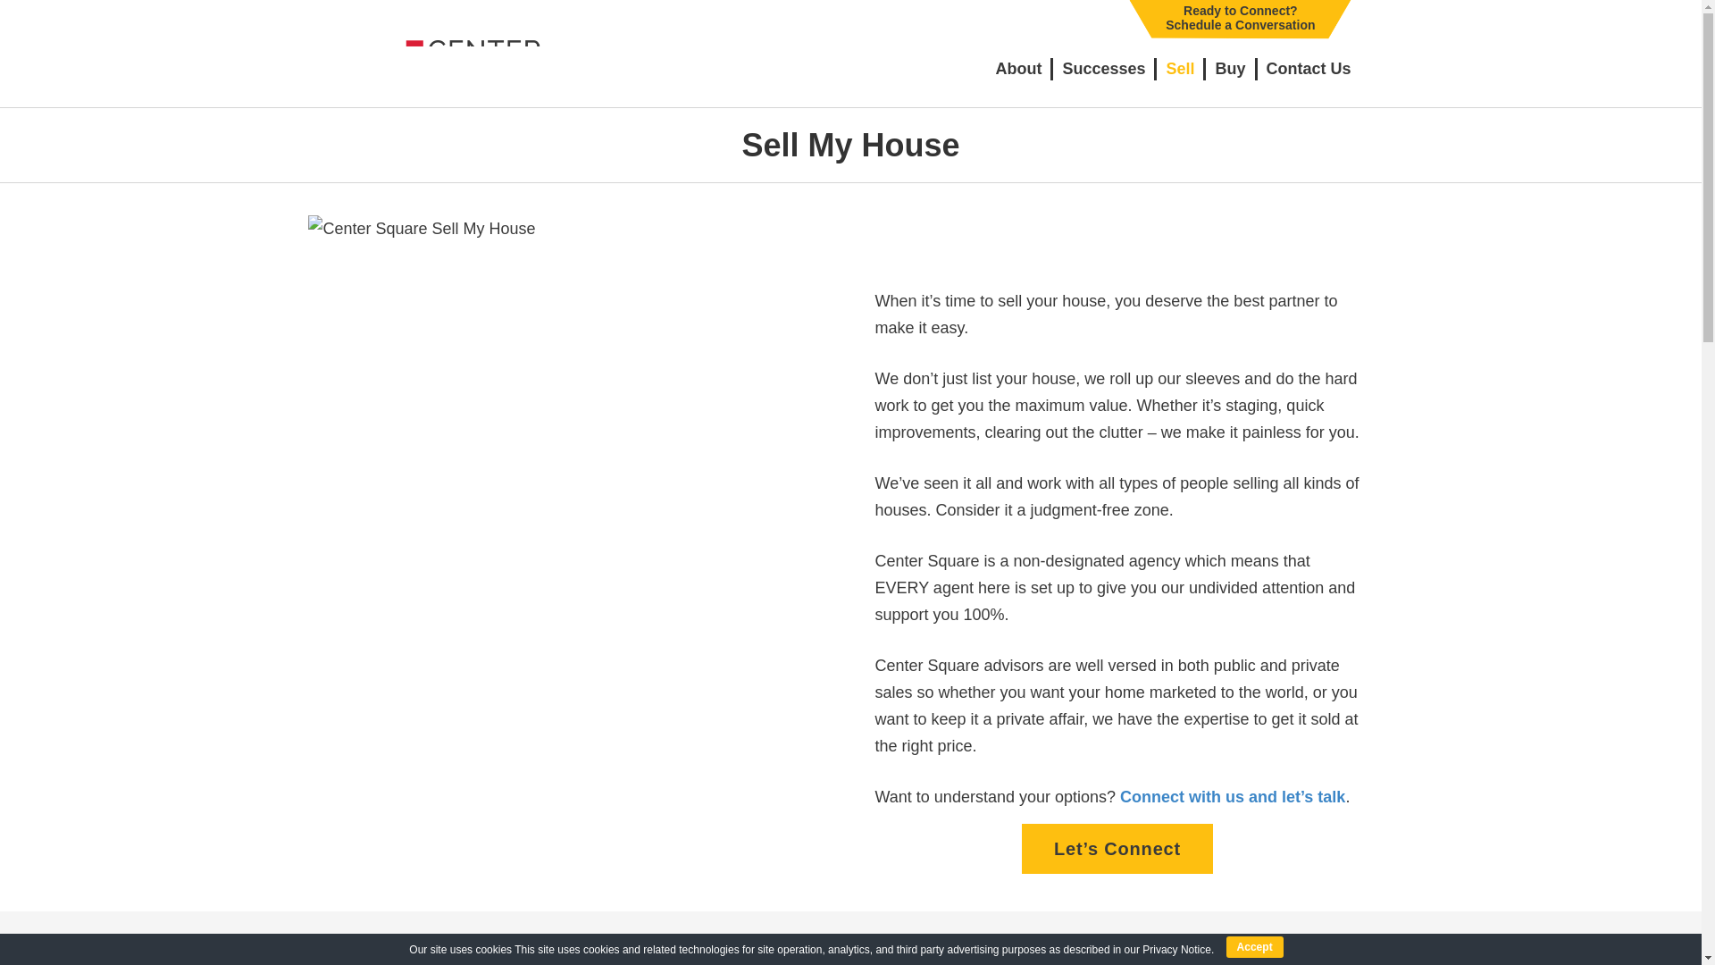  Describe the element at coordinates (1103, 68) in the screenshot. I see `Contact Us` at that location.